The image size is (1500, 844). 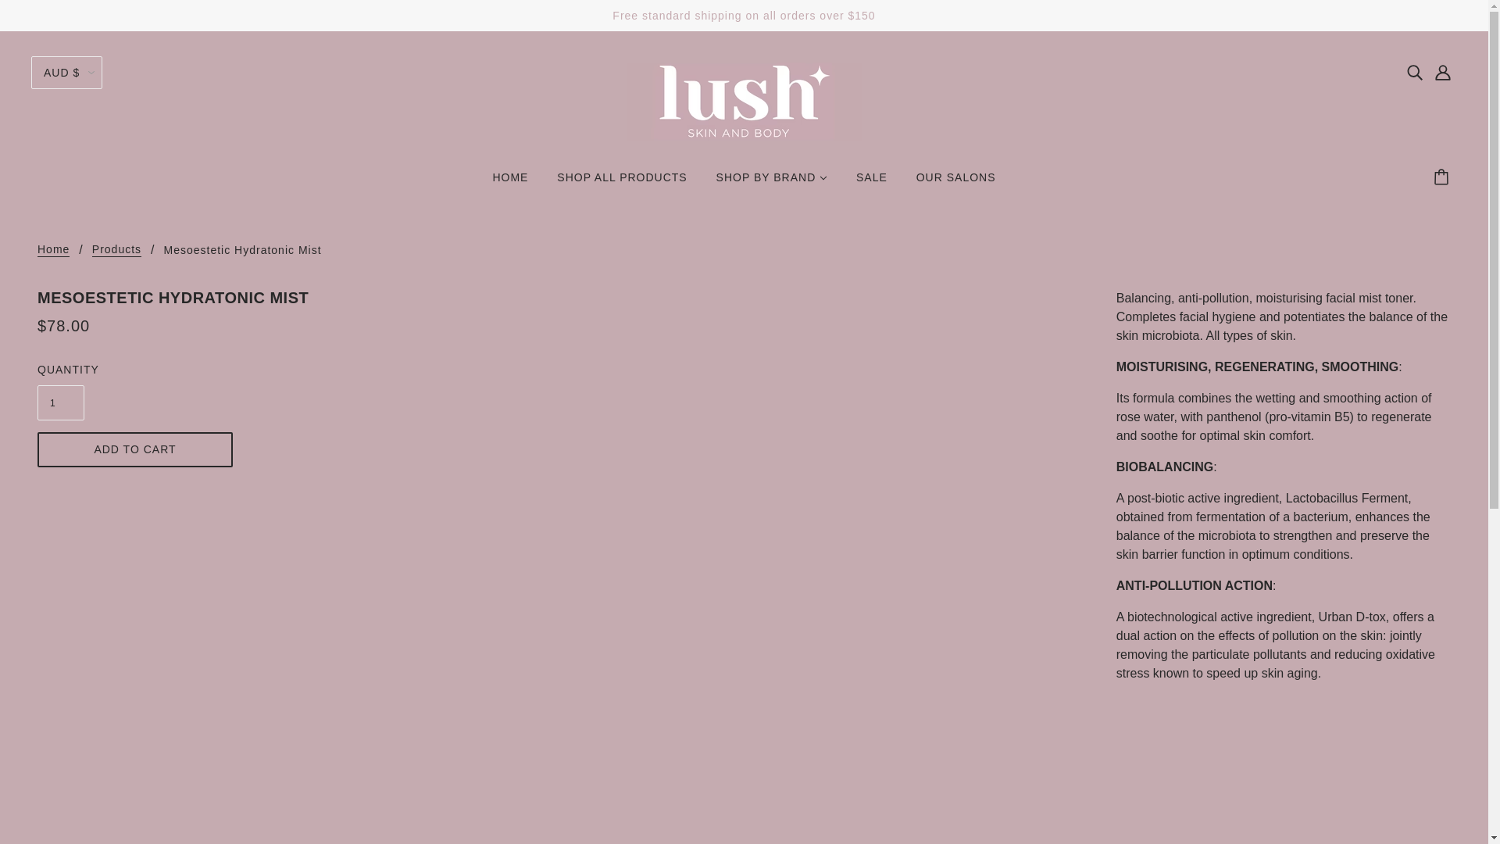 What do you see at coordinates (744, 100) in the screenshot?
I see `Lush Skin and Body` at bounding box center [744, 100].